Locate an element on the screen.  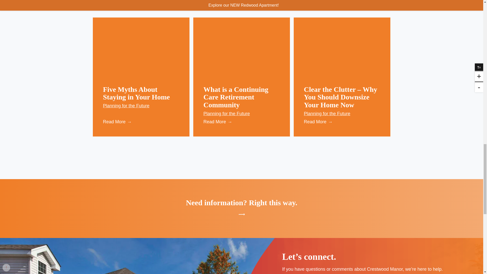
Planning for the Future is located at coordinates (141, 106).